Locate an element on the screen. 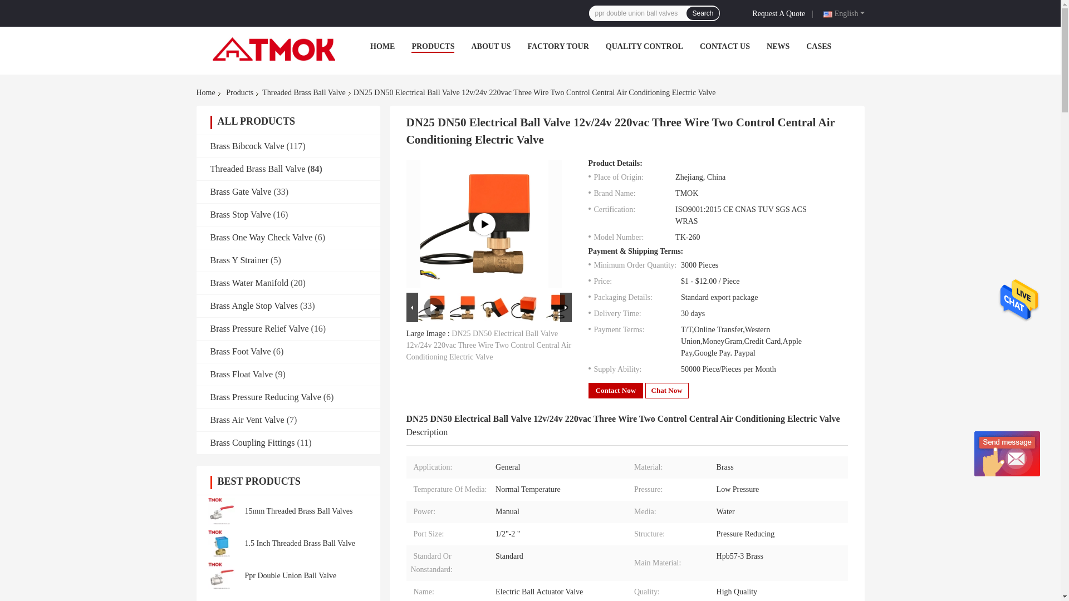  Threaded Brass Ball Valve is located at coordinates (303, 92).